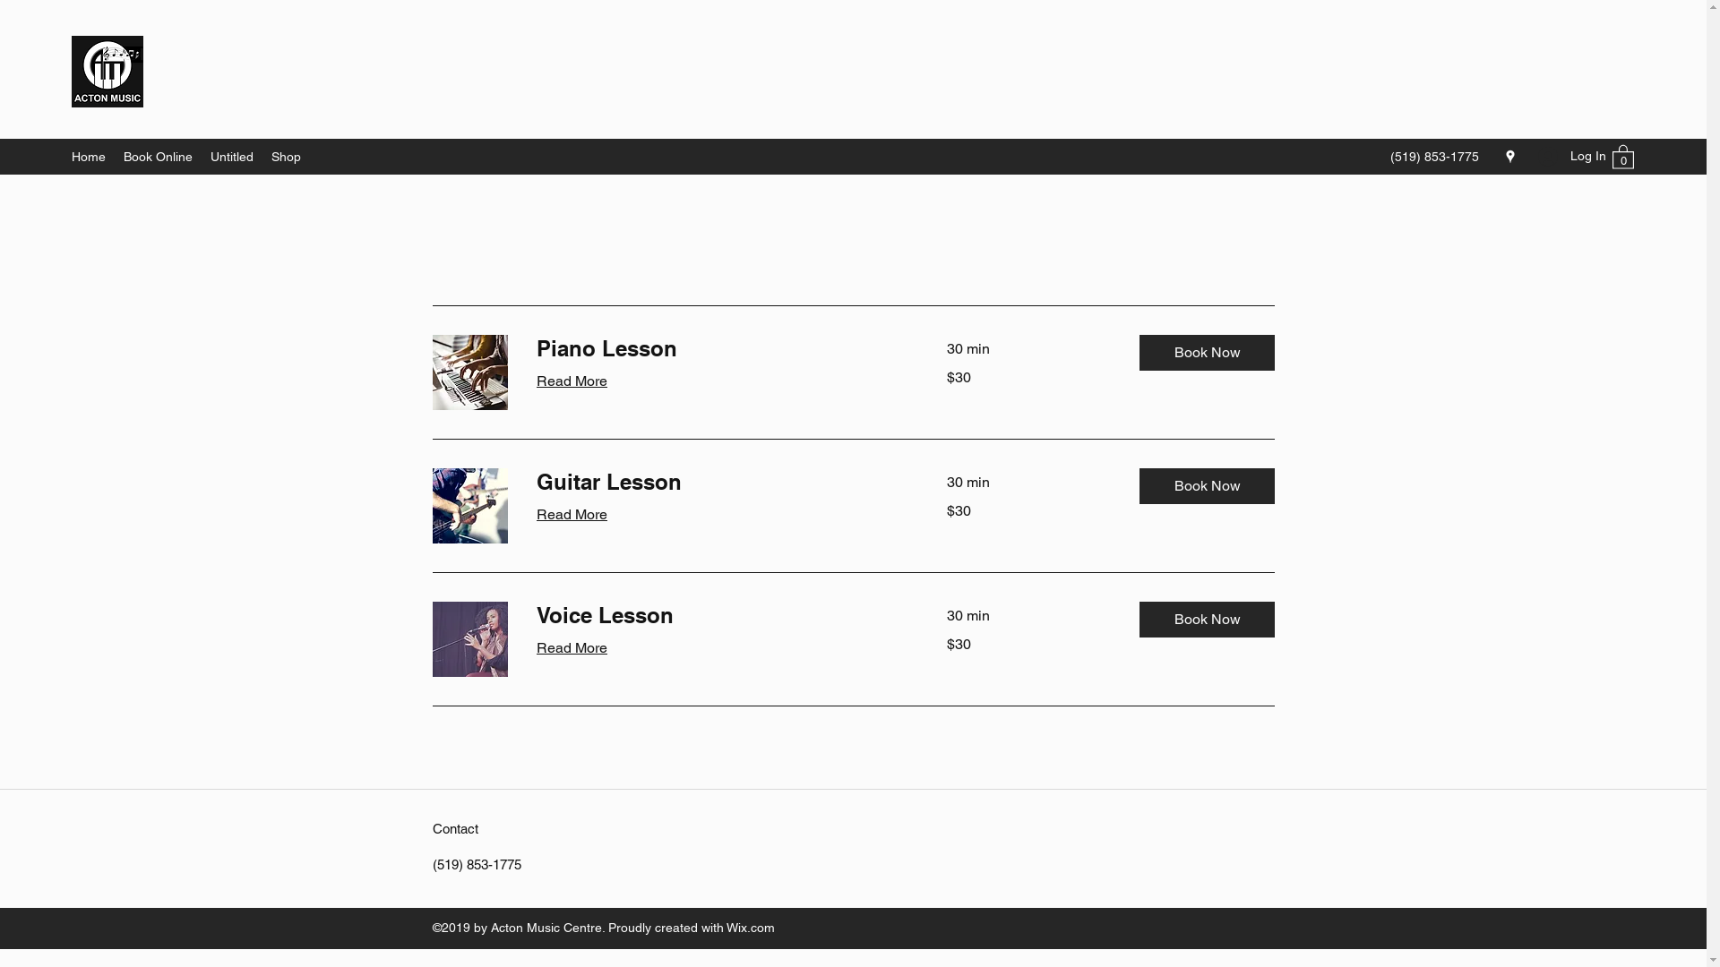 The width and height of the screenshot is (1720, 967). Describe the element at coordinates (1208, 620) in the screenshot. I see `Book Now` at that location.